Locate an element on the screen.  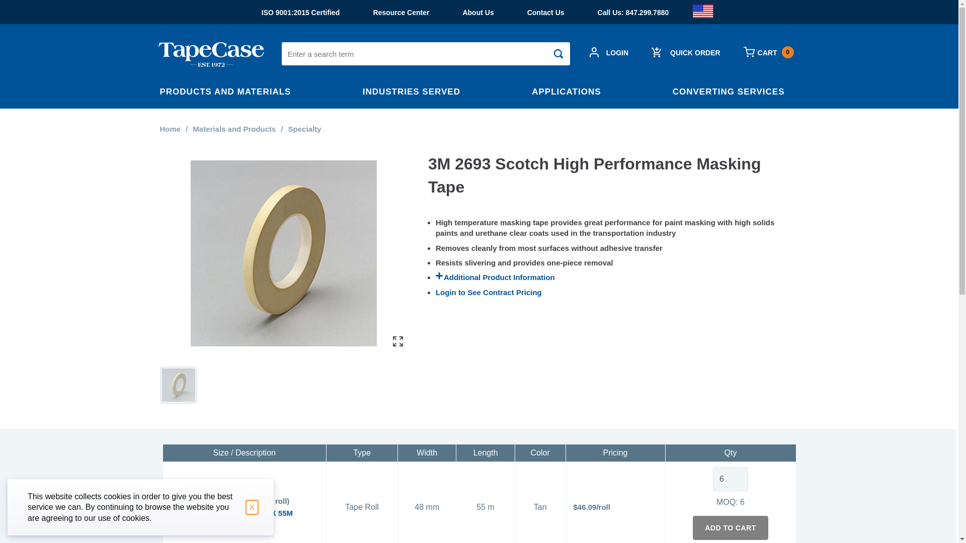
PRODUCTS AND MATERIALS is located at coordinates (768, 52).